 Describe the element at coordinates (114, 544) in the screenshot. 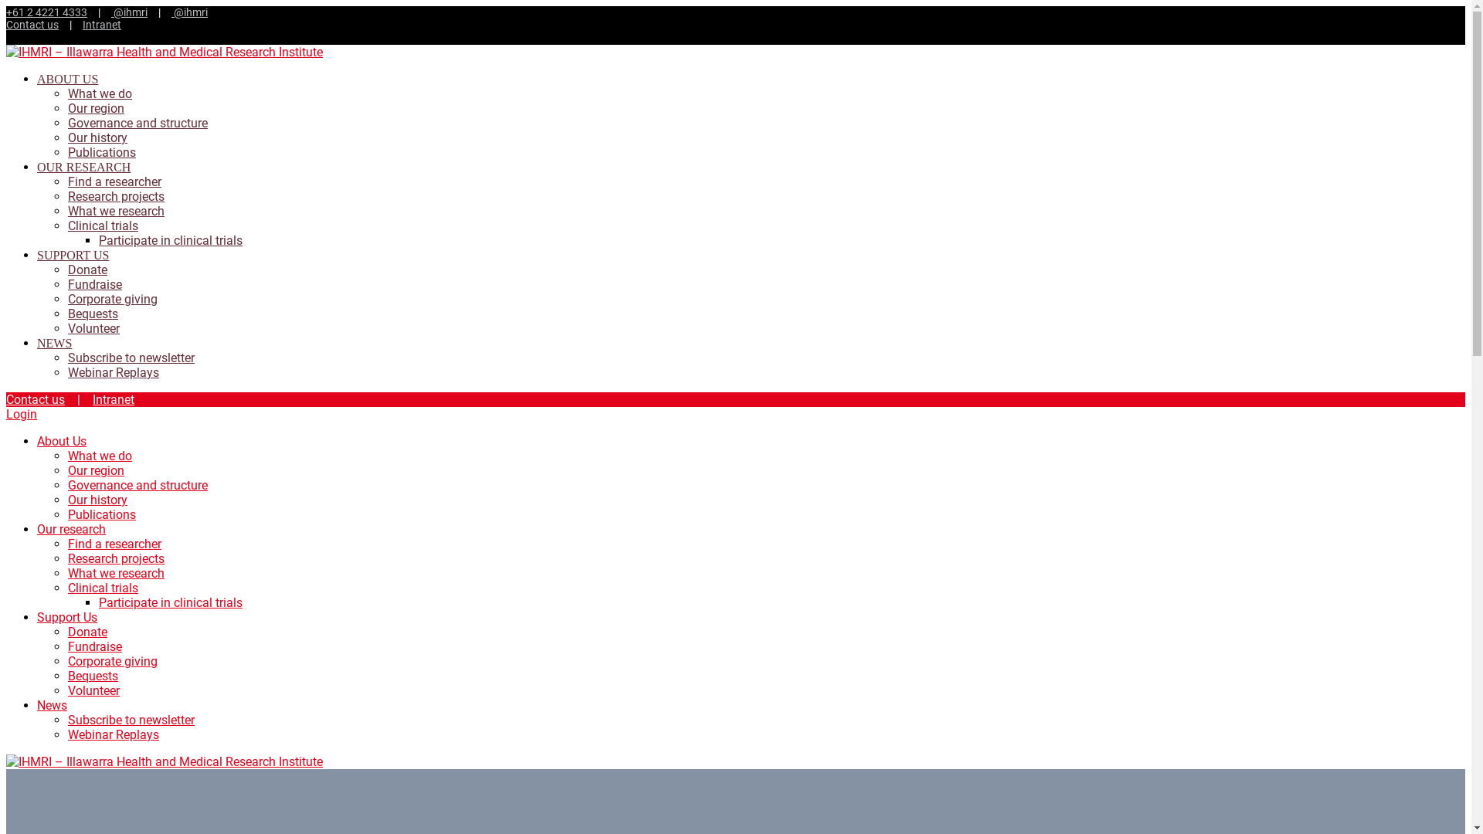

I see `Find a researcher` at that location.